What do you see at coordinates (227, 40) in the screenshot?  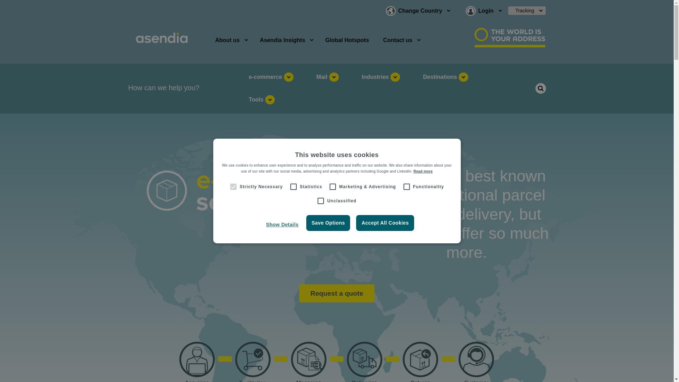 I see `About us` at bounding box center [227, 40].